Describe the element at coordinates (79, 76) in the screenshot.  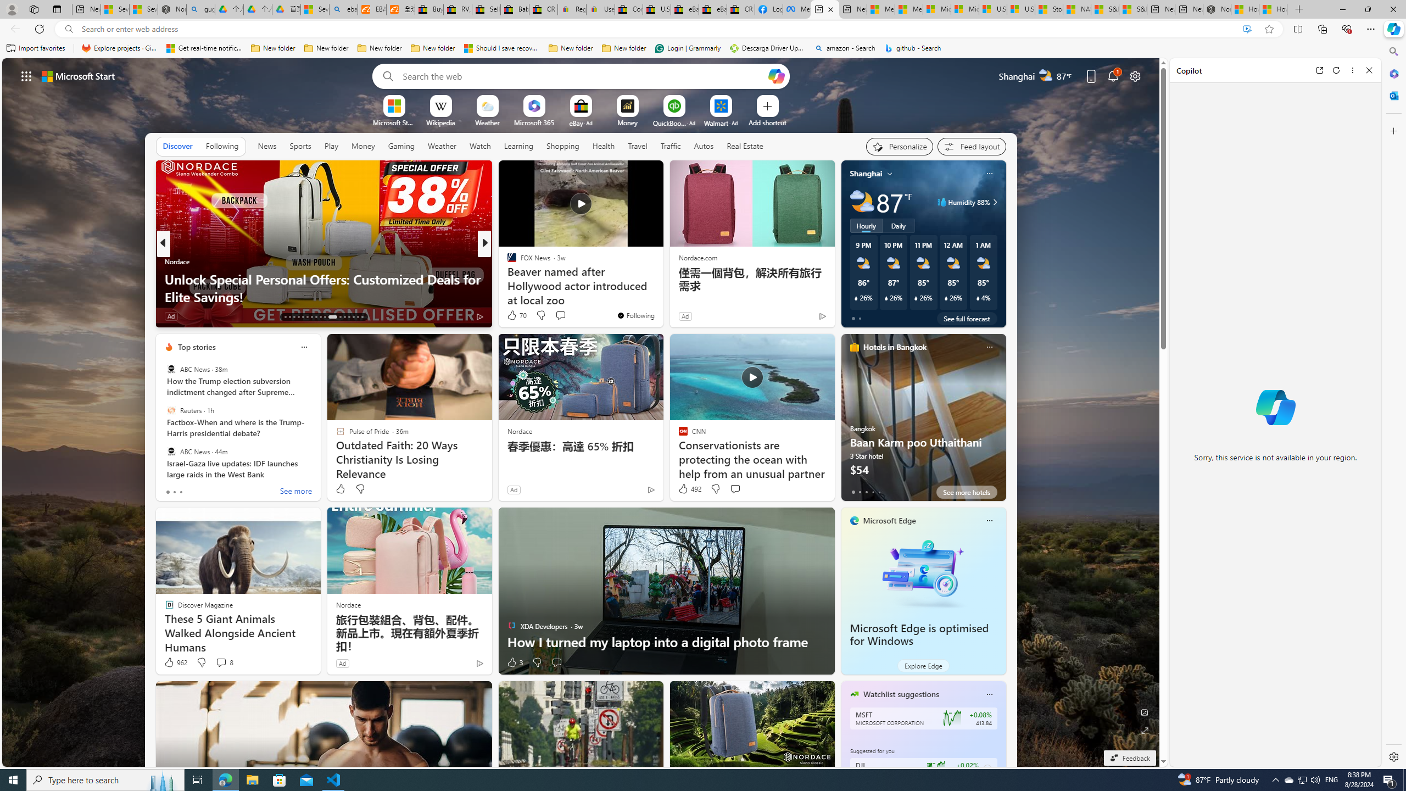
I see `Microsoft start` at that location.